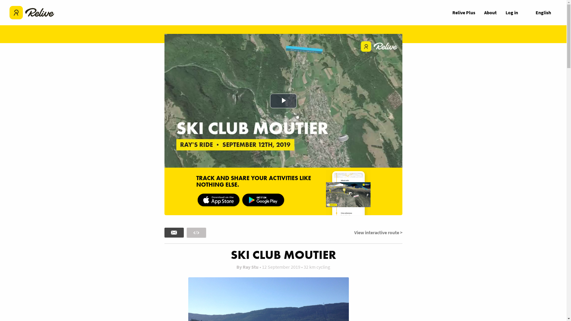 This screenshot has height=321, width=571. What do you see at coordinates (540, 13) in the screenshot?
I see `English` at bounding box center [540, 13].